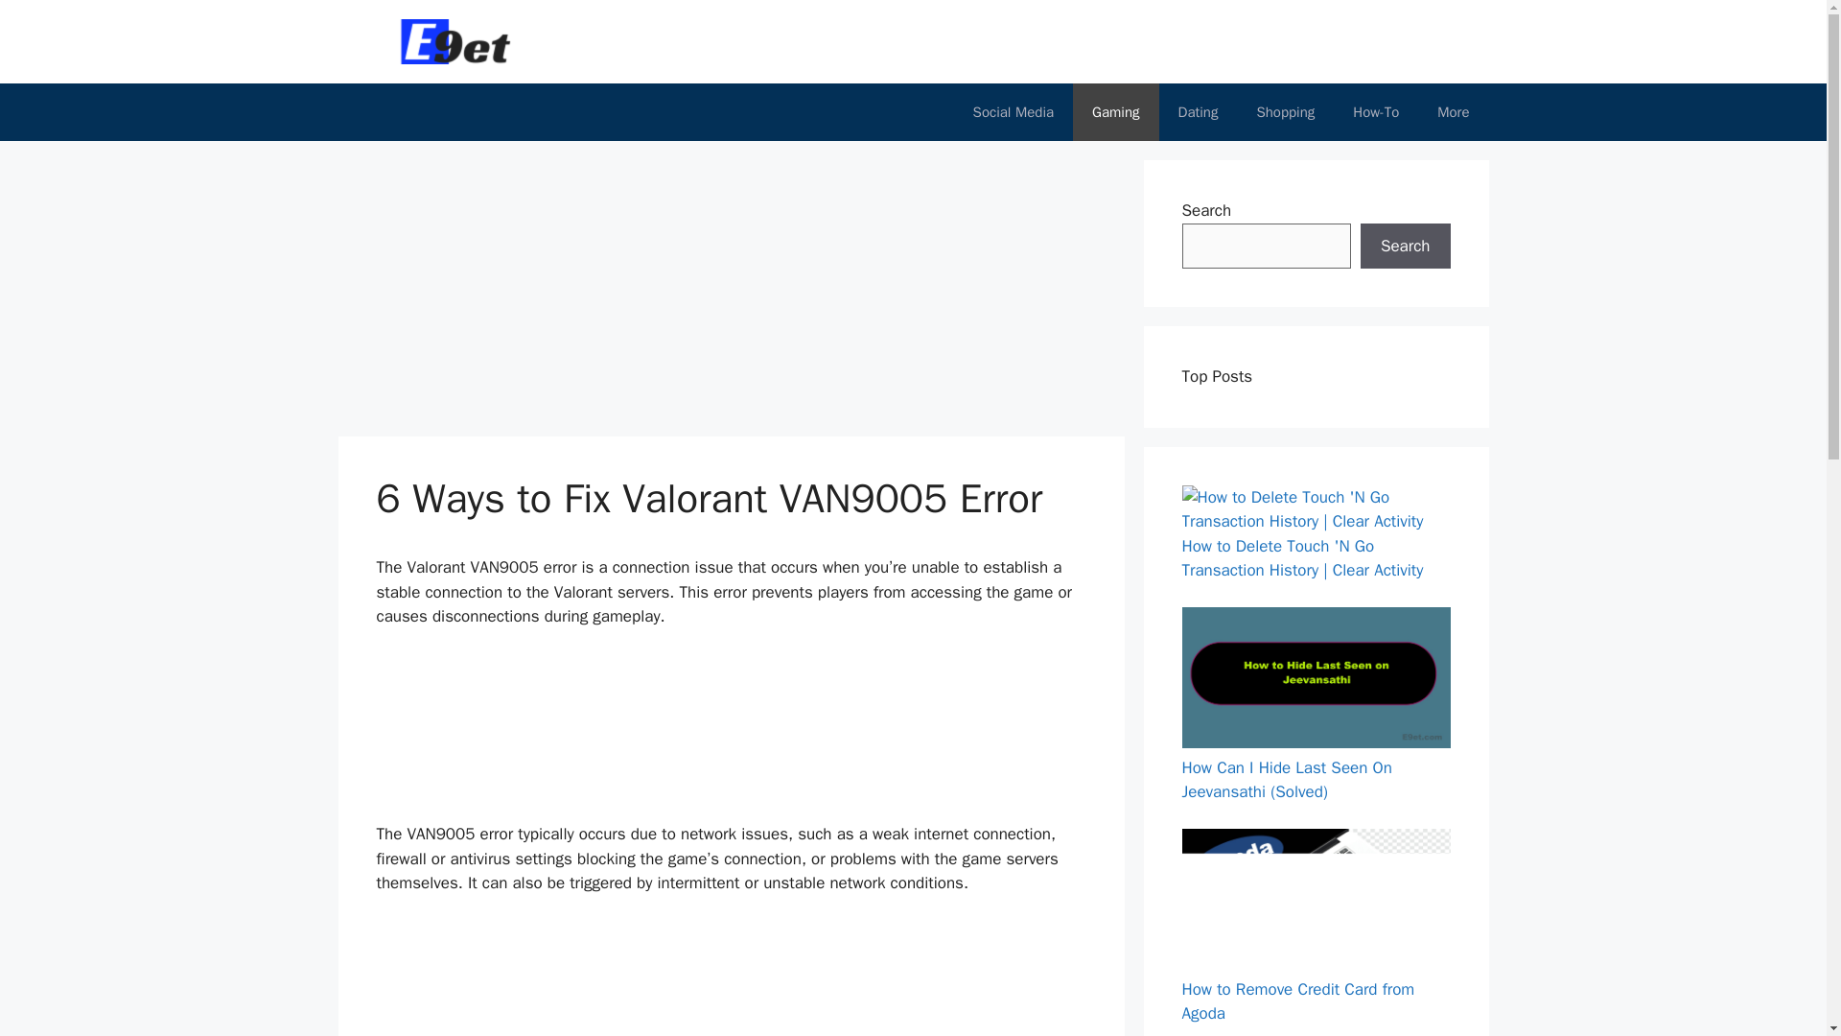  What do you see at coordinates (1452, 111) in the screenshot?
I see `More` at bounding box center [1452, 111].